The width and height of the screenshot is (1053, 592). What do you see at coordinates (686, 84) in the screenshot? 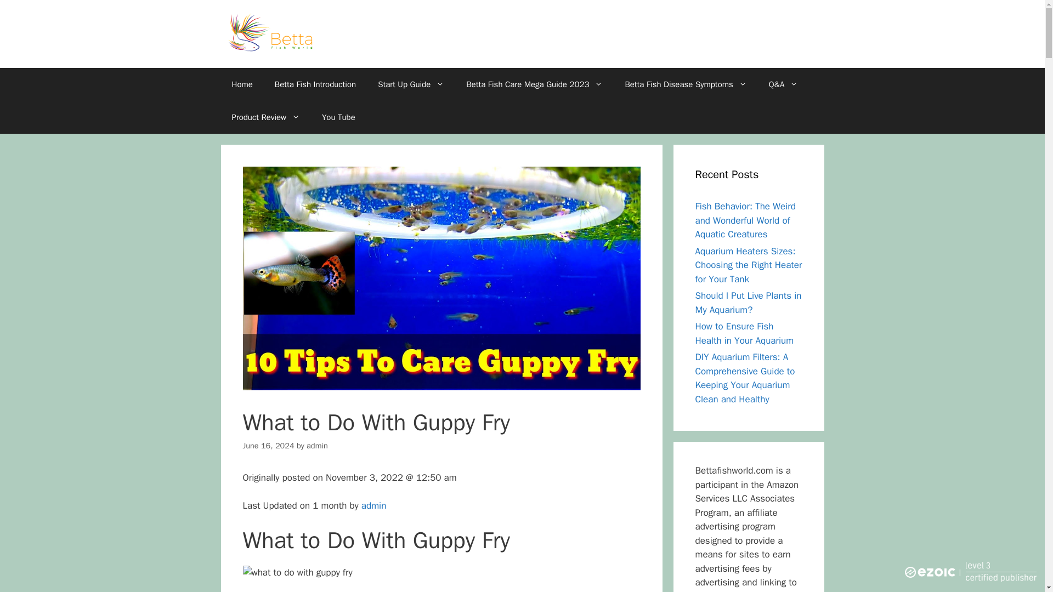
I see `Betta Fish Disease Symptoms` at bounding box center [686, 84].